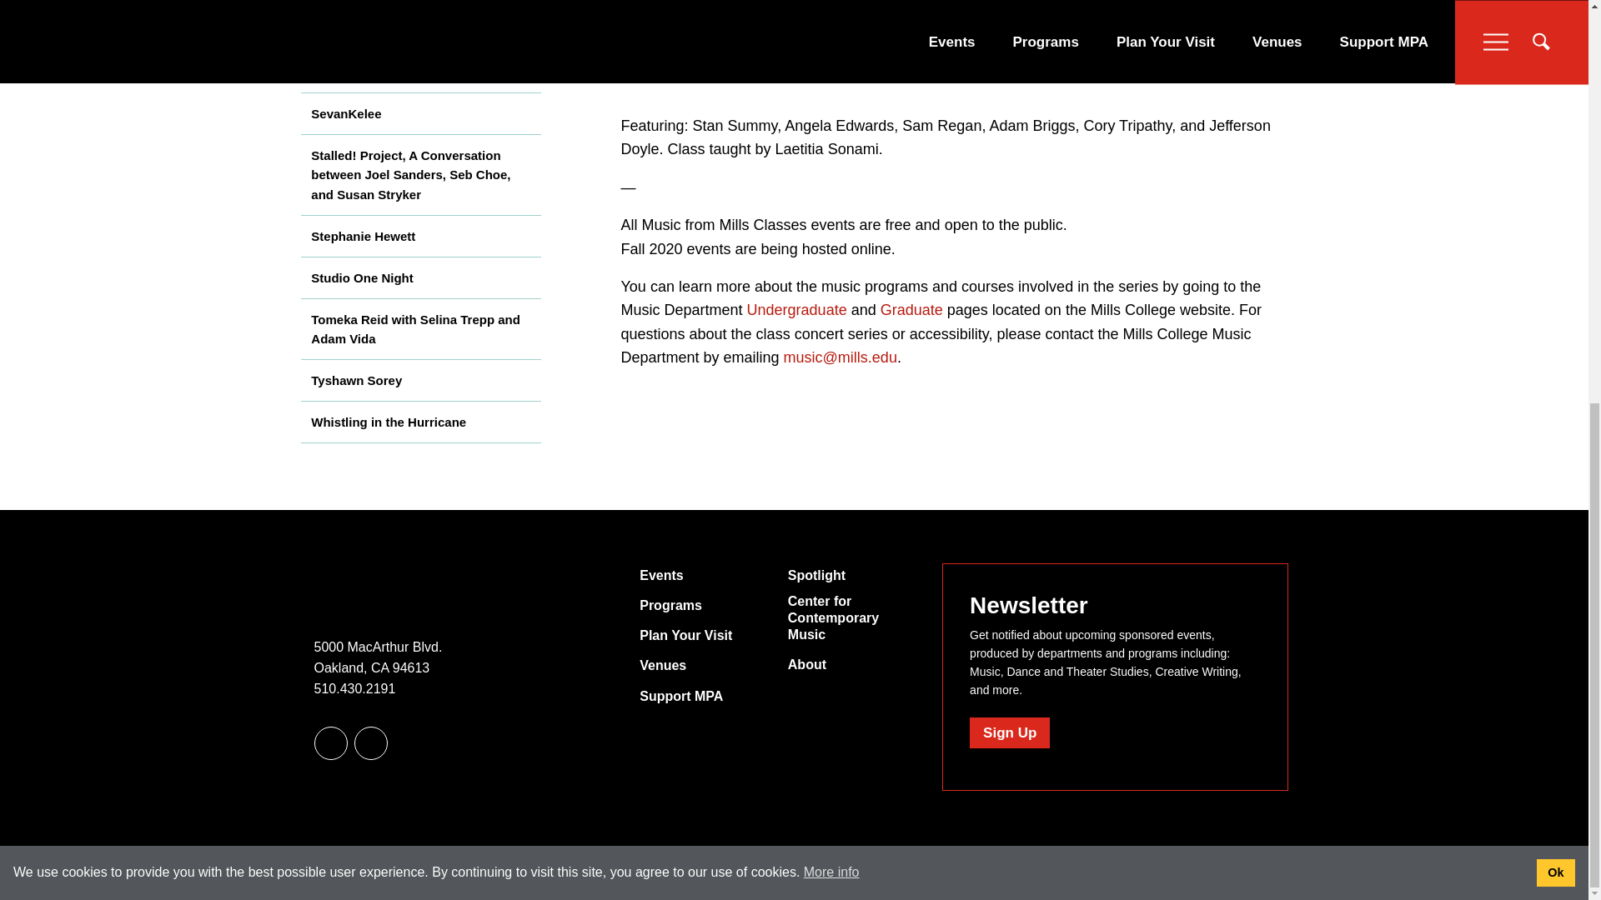 The image size is (1601, 900). I want to click on Visit twitter, so click(330, 742).